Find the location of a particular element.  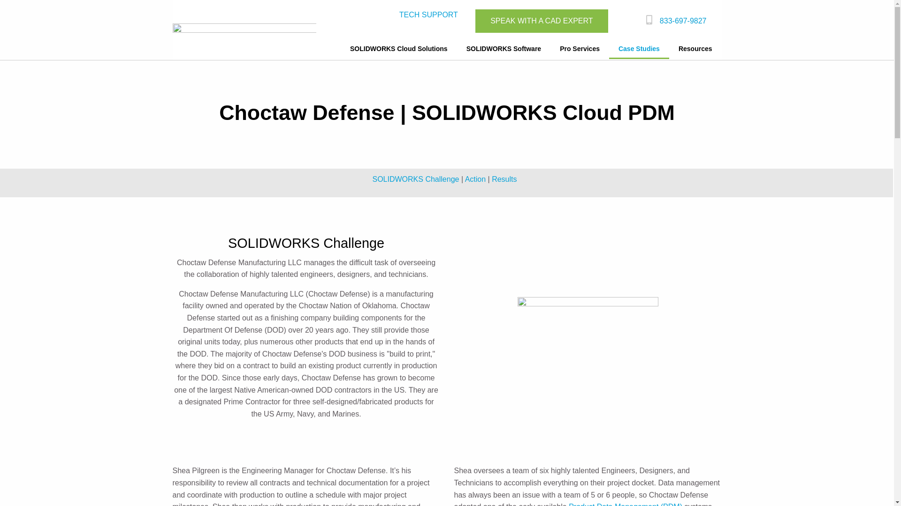

833-697-9827 is located at coordinates (680, 21).